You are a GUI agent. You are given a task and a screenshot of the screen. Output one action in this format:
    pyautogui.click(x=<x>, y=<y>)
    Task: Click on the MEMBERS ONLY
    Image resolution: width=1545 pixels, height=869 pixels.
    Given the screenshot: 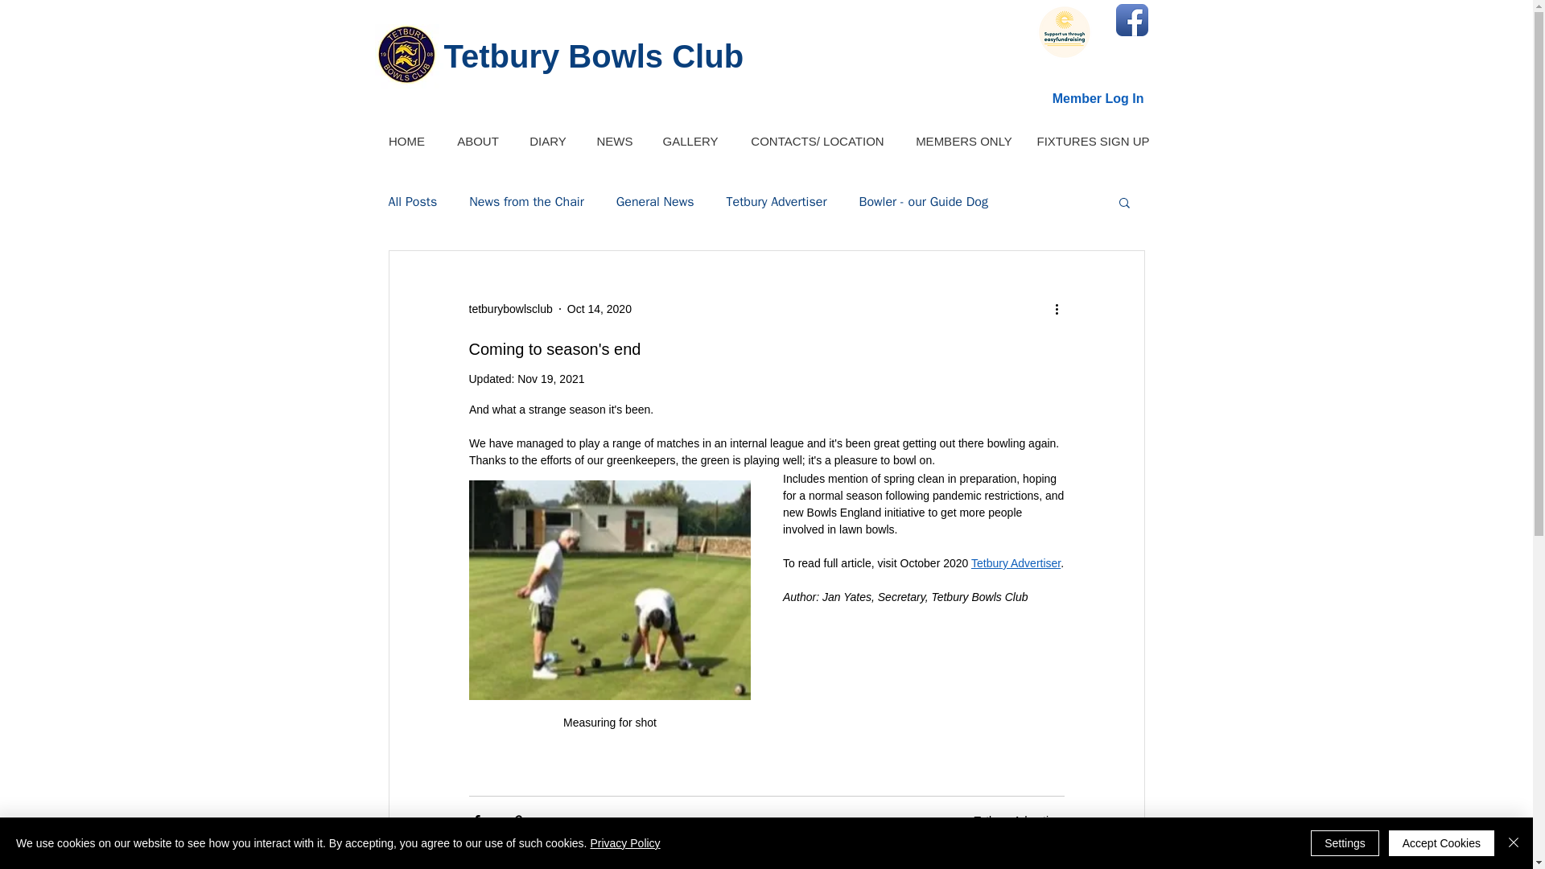 What is the action you would take?
    pyautogui.click(x=964, y=142)
    